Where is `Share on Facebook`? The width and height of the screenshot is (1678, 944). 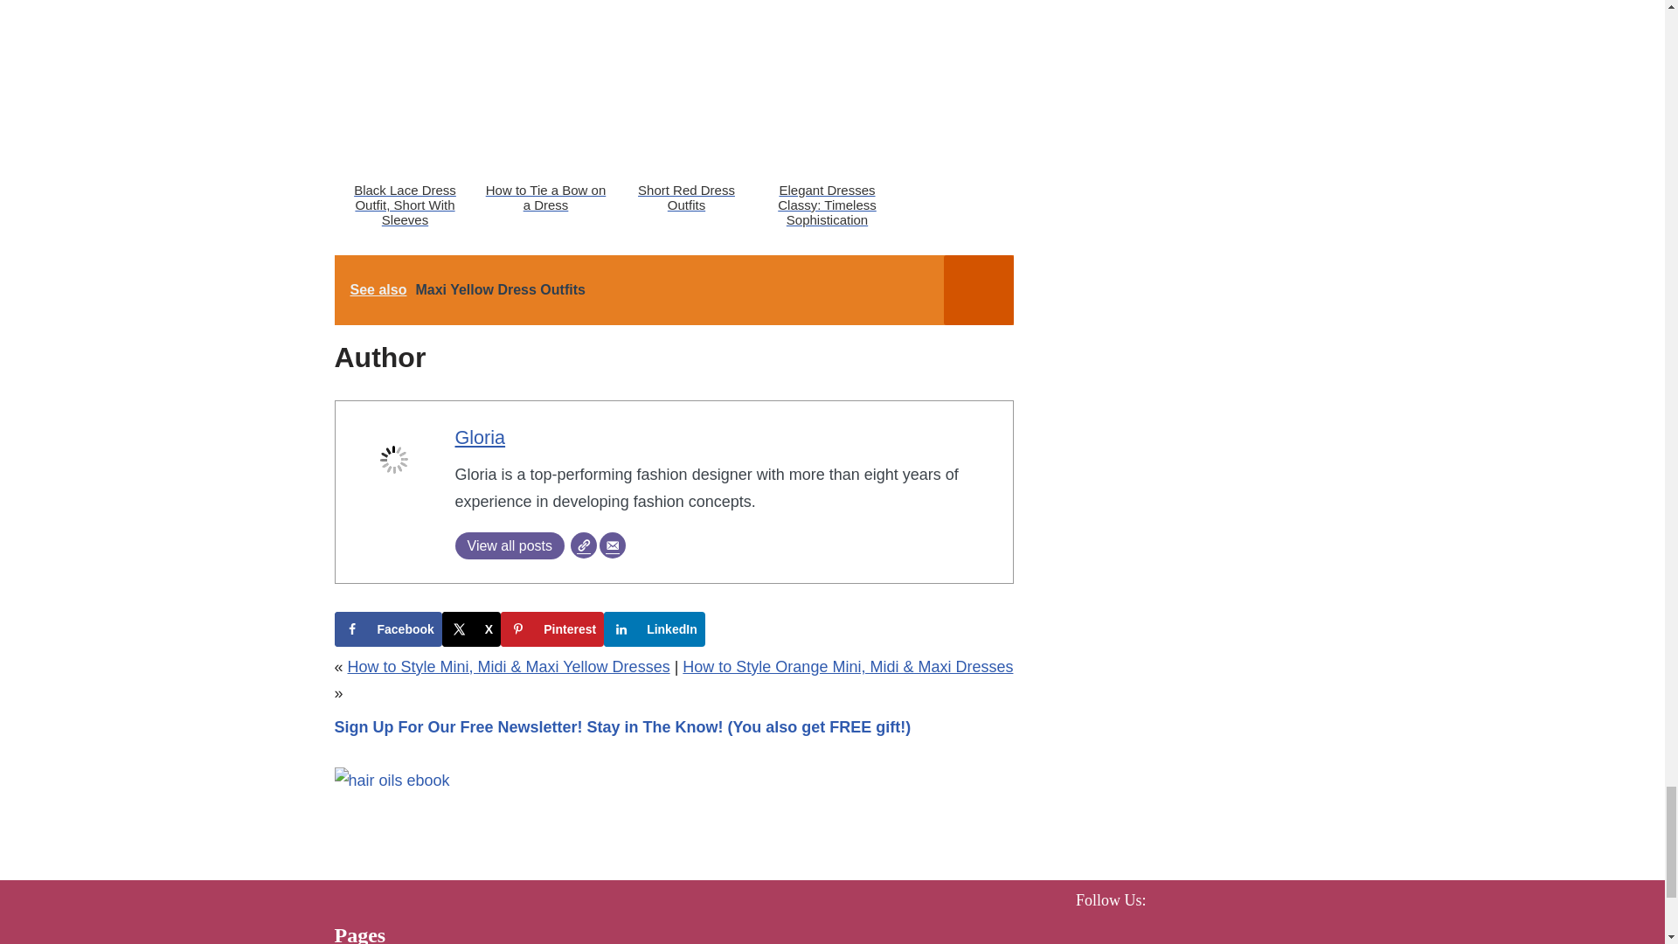
Share on Facebook is located at coordinates (387, 628).